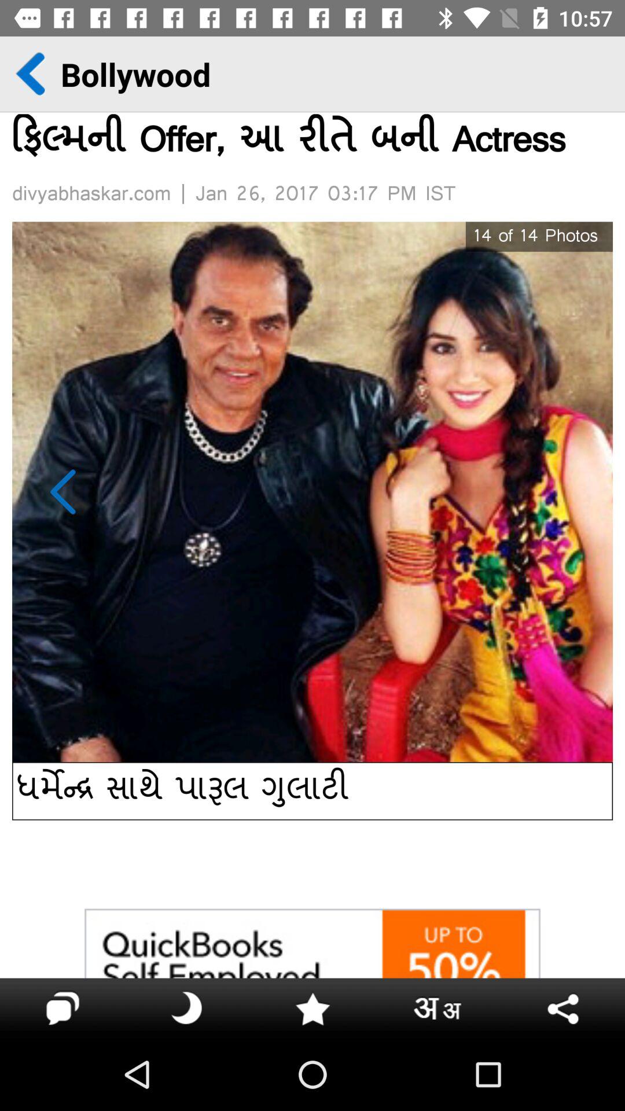 The image size is (625, 1111). I want to click on click the icon on the right next next to the chat icon on the bottom left corner of the web page, so click(187, 1008).